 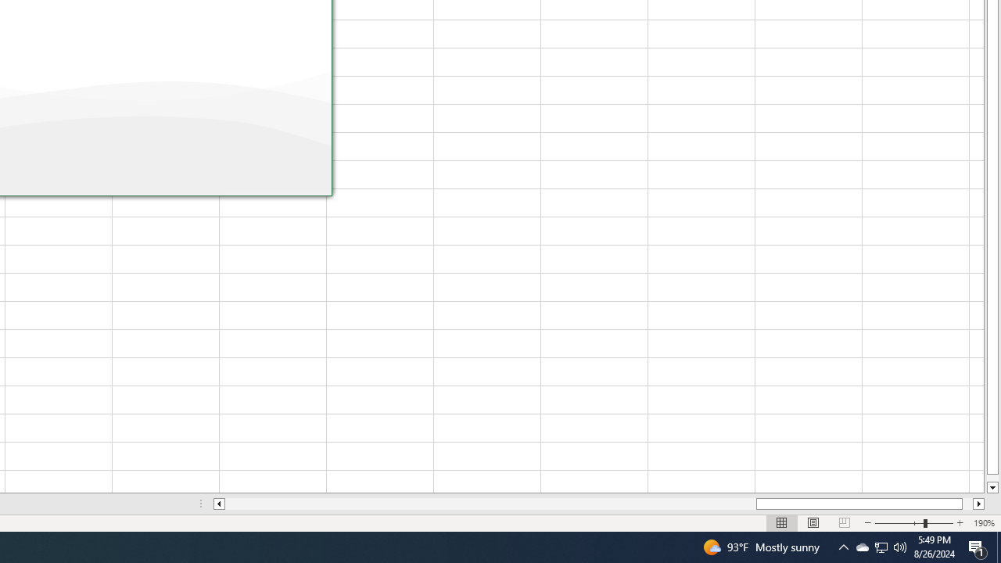 I want to click on Page Break Preview, so click(x=219, y=504).